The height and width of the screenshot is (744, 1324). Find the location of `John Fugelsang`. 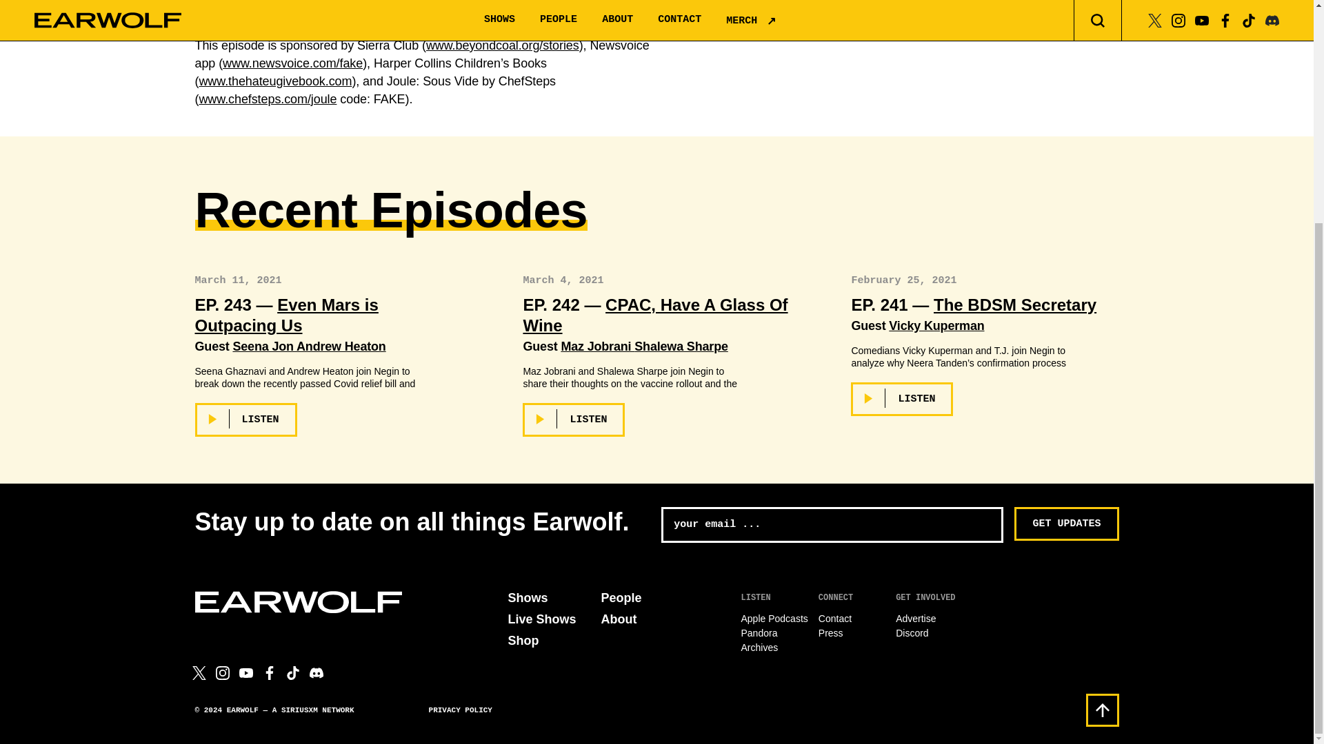

John Fugelsang is located at coordinates (776, 23).